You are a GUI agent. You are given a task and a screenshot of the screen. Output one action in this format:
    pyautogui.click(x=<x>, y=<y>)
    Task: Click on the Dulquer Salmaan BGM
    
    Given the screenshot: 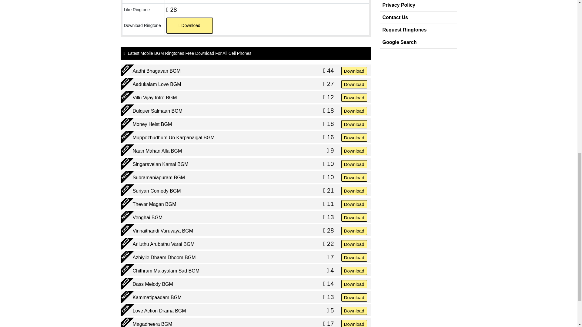 What is the action you would take?
    pyautogui.click(x=158, y=111)
    